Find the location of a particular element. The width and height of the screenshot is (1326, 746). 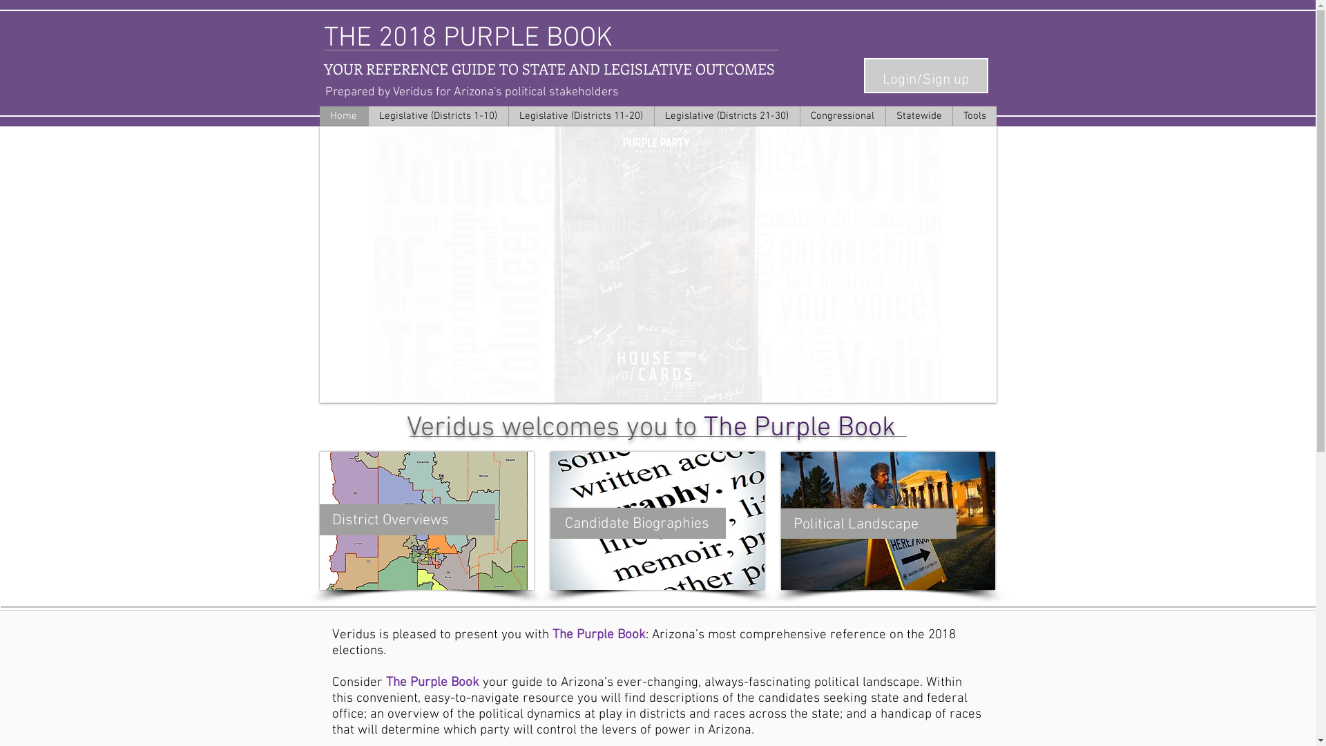

AZdistrictsfw.png is located at coordinates (426, 521).